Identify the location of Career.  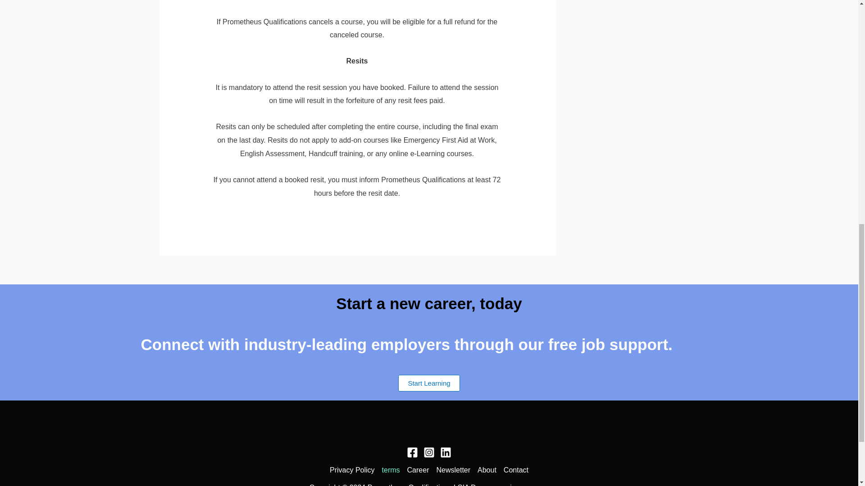
(418, 470).